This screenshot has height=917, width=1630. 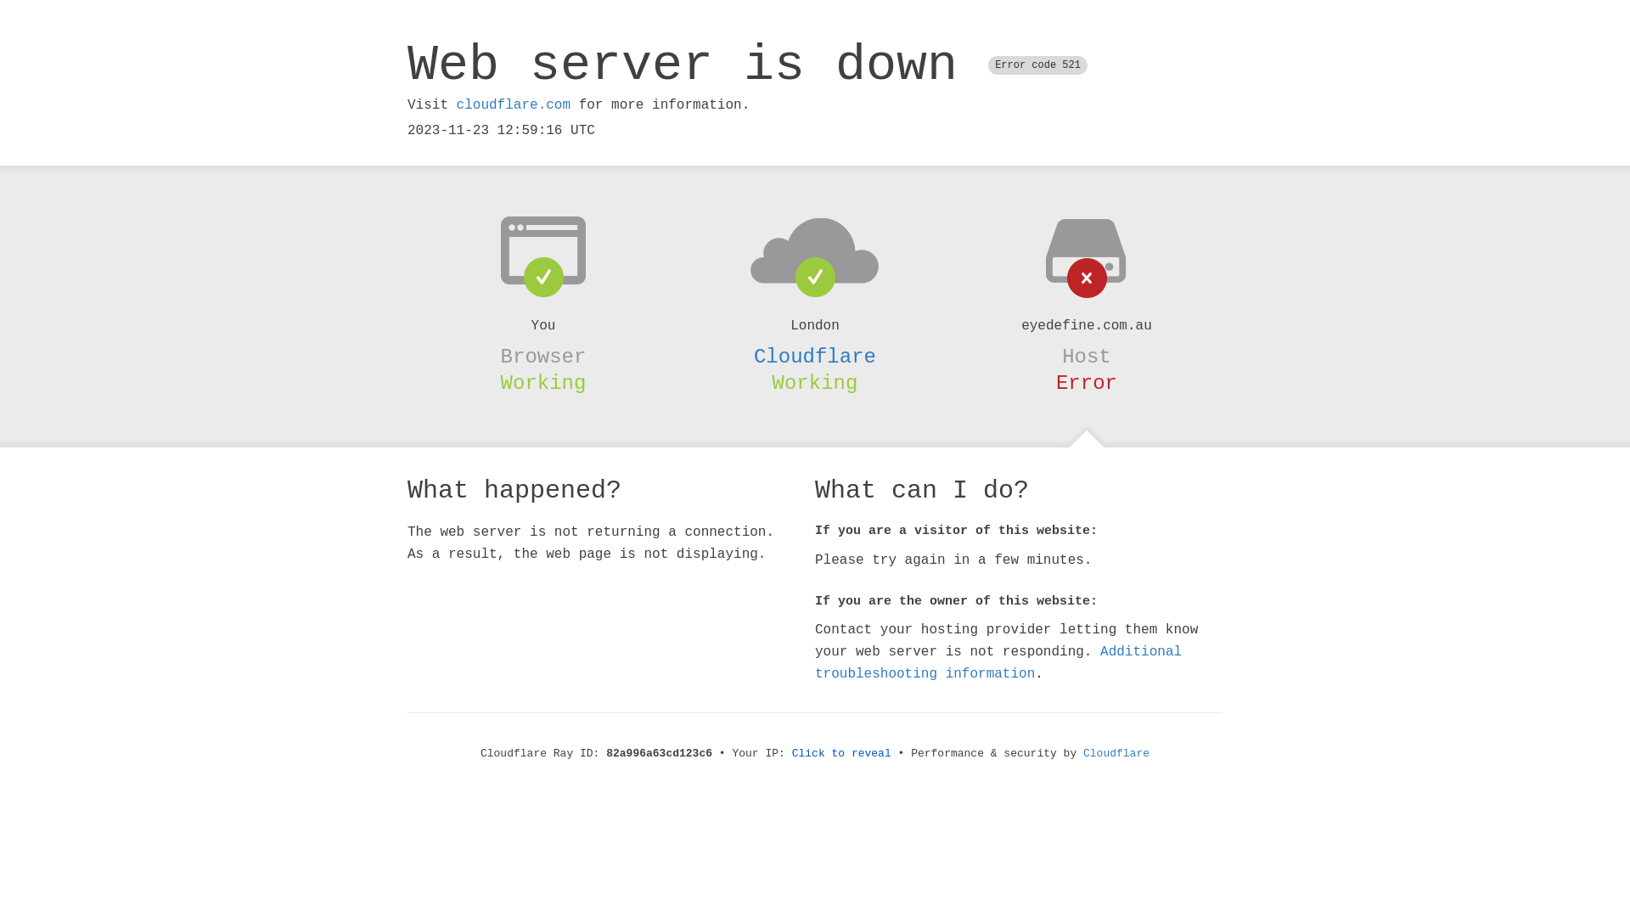 I want to click on Cloudflare, so click(x=1116, y=754).